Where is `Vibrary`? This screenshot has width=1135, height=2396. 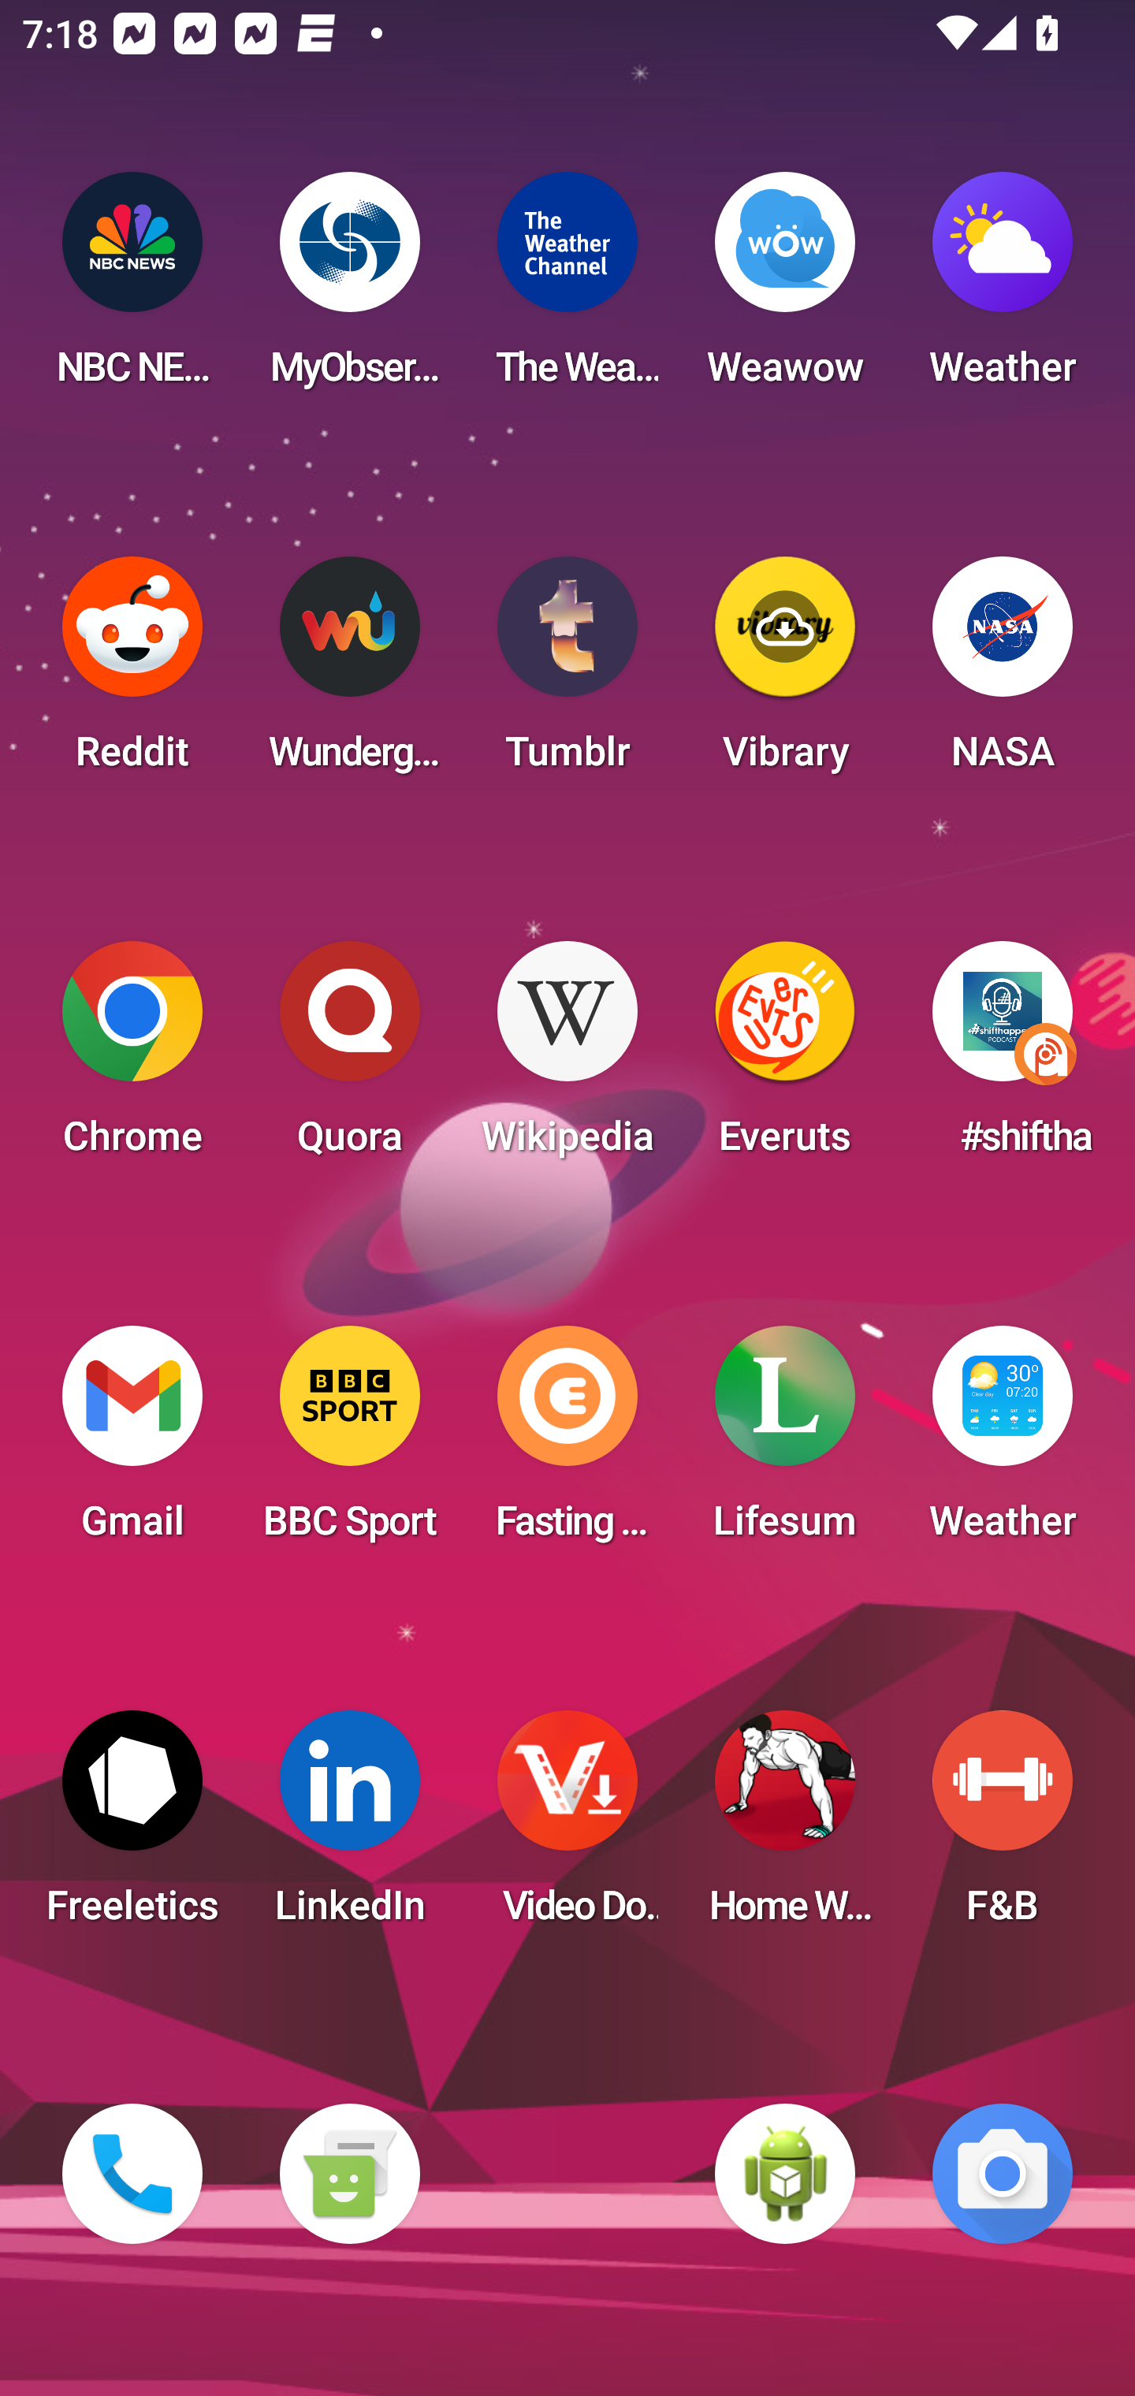 Vibrary is located at coordinates (785, 673).